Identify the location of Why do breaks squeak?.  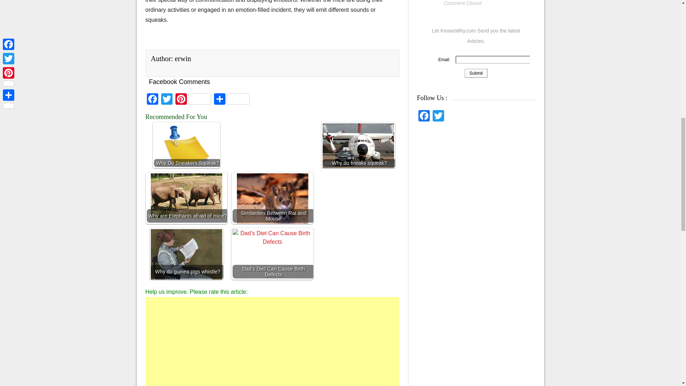
(358, 145).